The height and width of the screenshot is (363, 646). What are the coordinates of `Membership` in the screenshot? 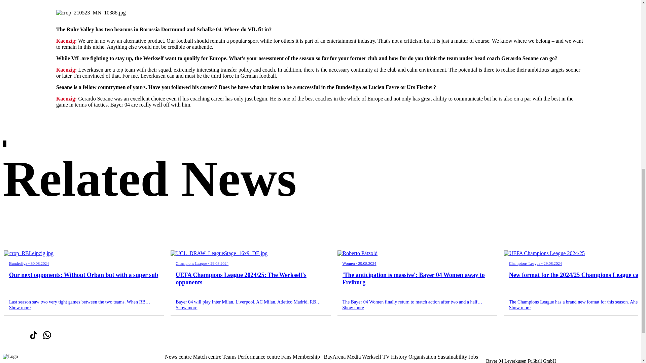 It's located at (306, 357).